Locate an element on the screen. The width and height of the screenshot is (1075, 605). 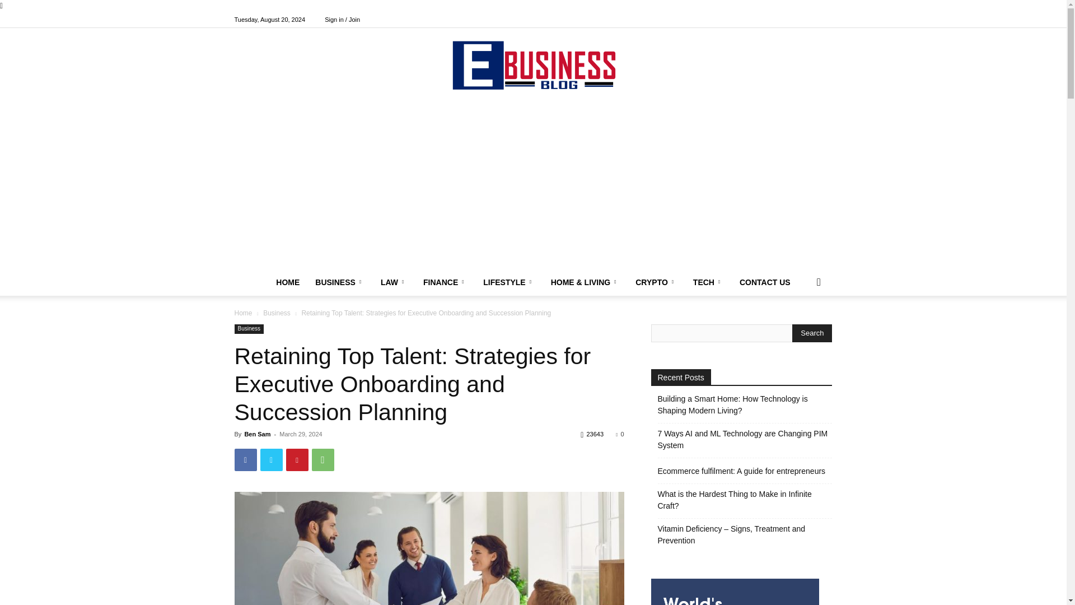
LAW is located at coordinates (394, 282).